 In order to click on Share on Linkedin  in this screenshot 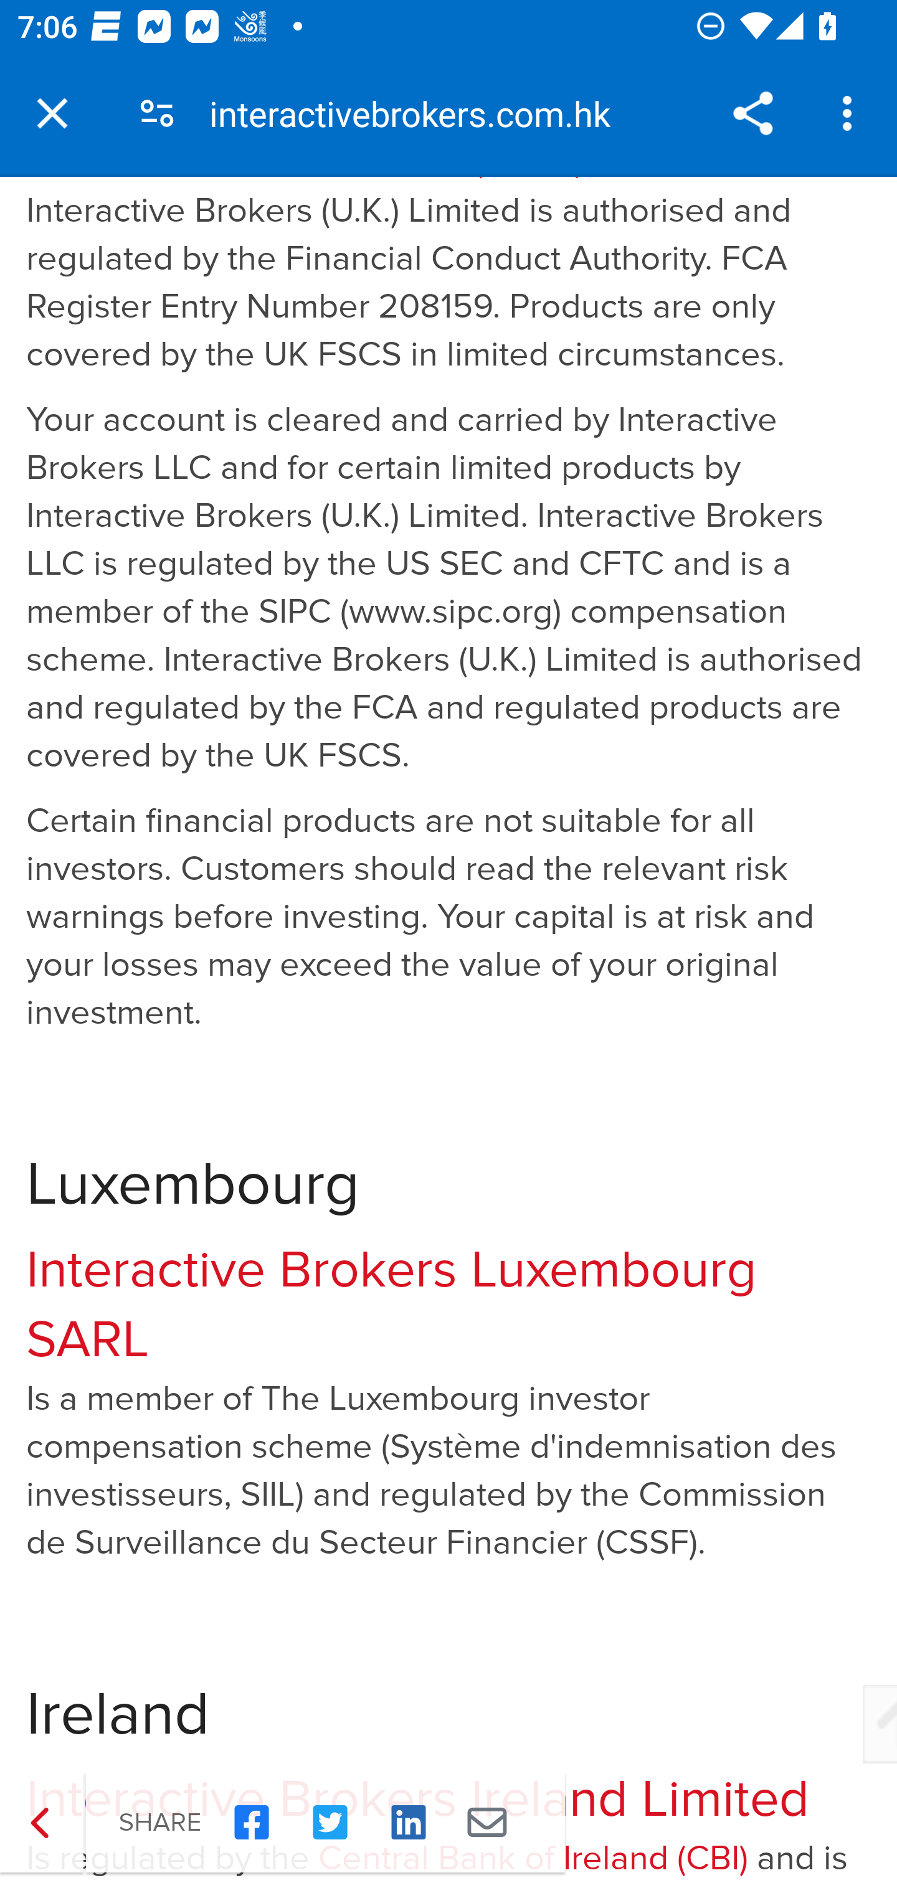, I will do `click(409, 1823)`.